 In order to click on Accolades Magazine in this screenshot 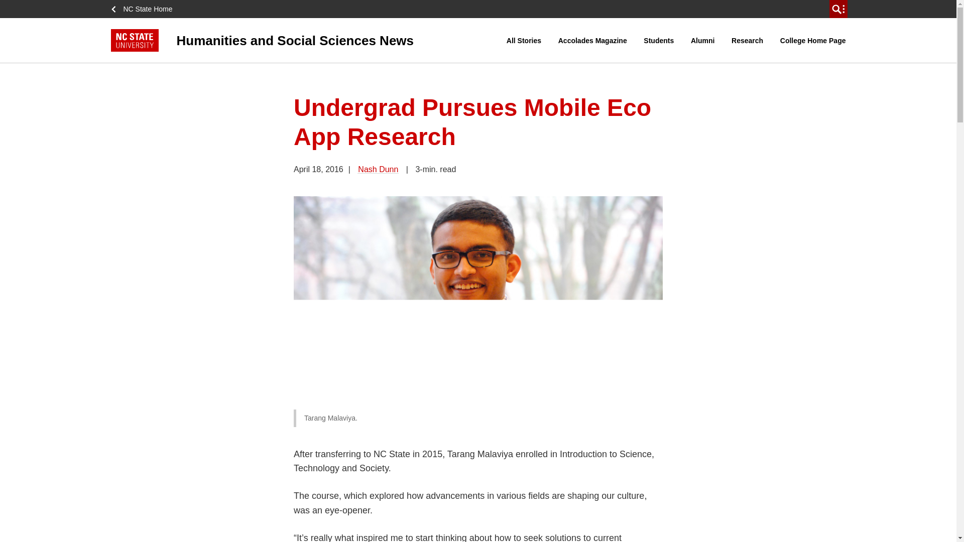, I will do `click(592, 40)`.